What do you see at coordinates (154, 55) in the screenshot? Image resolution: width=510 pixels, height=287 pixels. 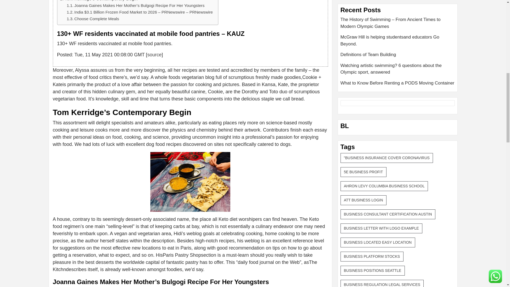 I see `source` at bounding box center [154, 55].